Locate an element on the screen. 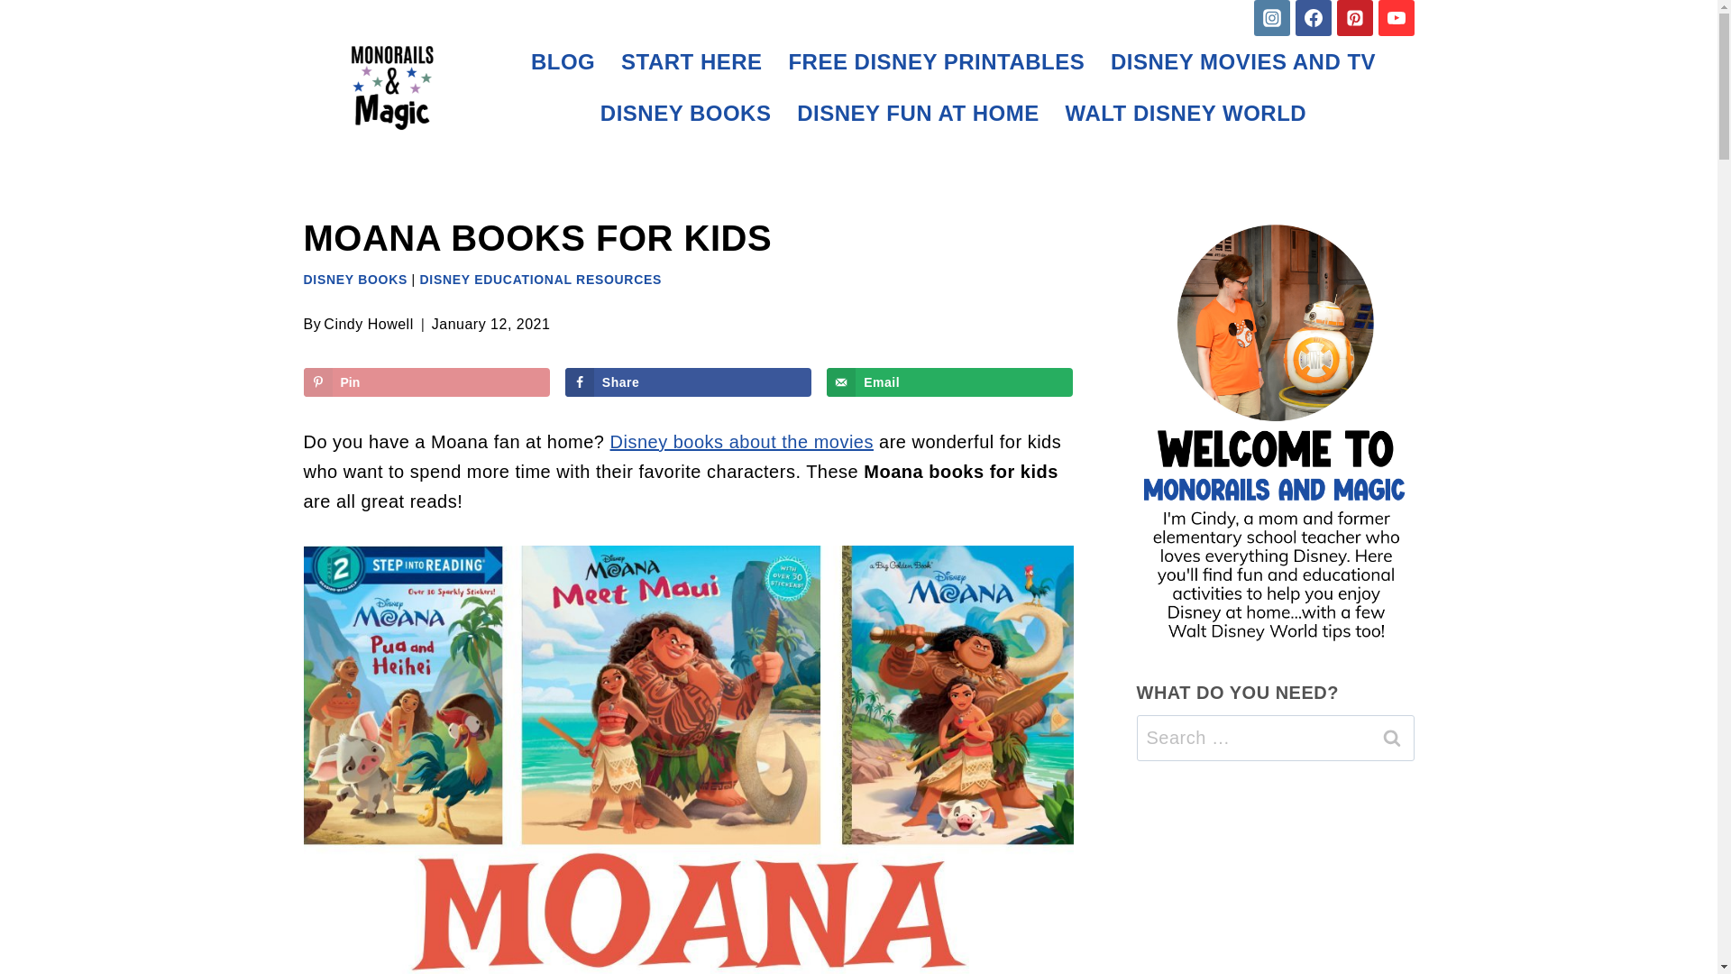  DISNEY MOVIES AND TV is located at coordinates (1243, 61).